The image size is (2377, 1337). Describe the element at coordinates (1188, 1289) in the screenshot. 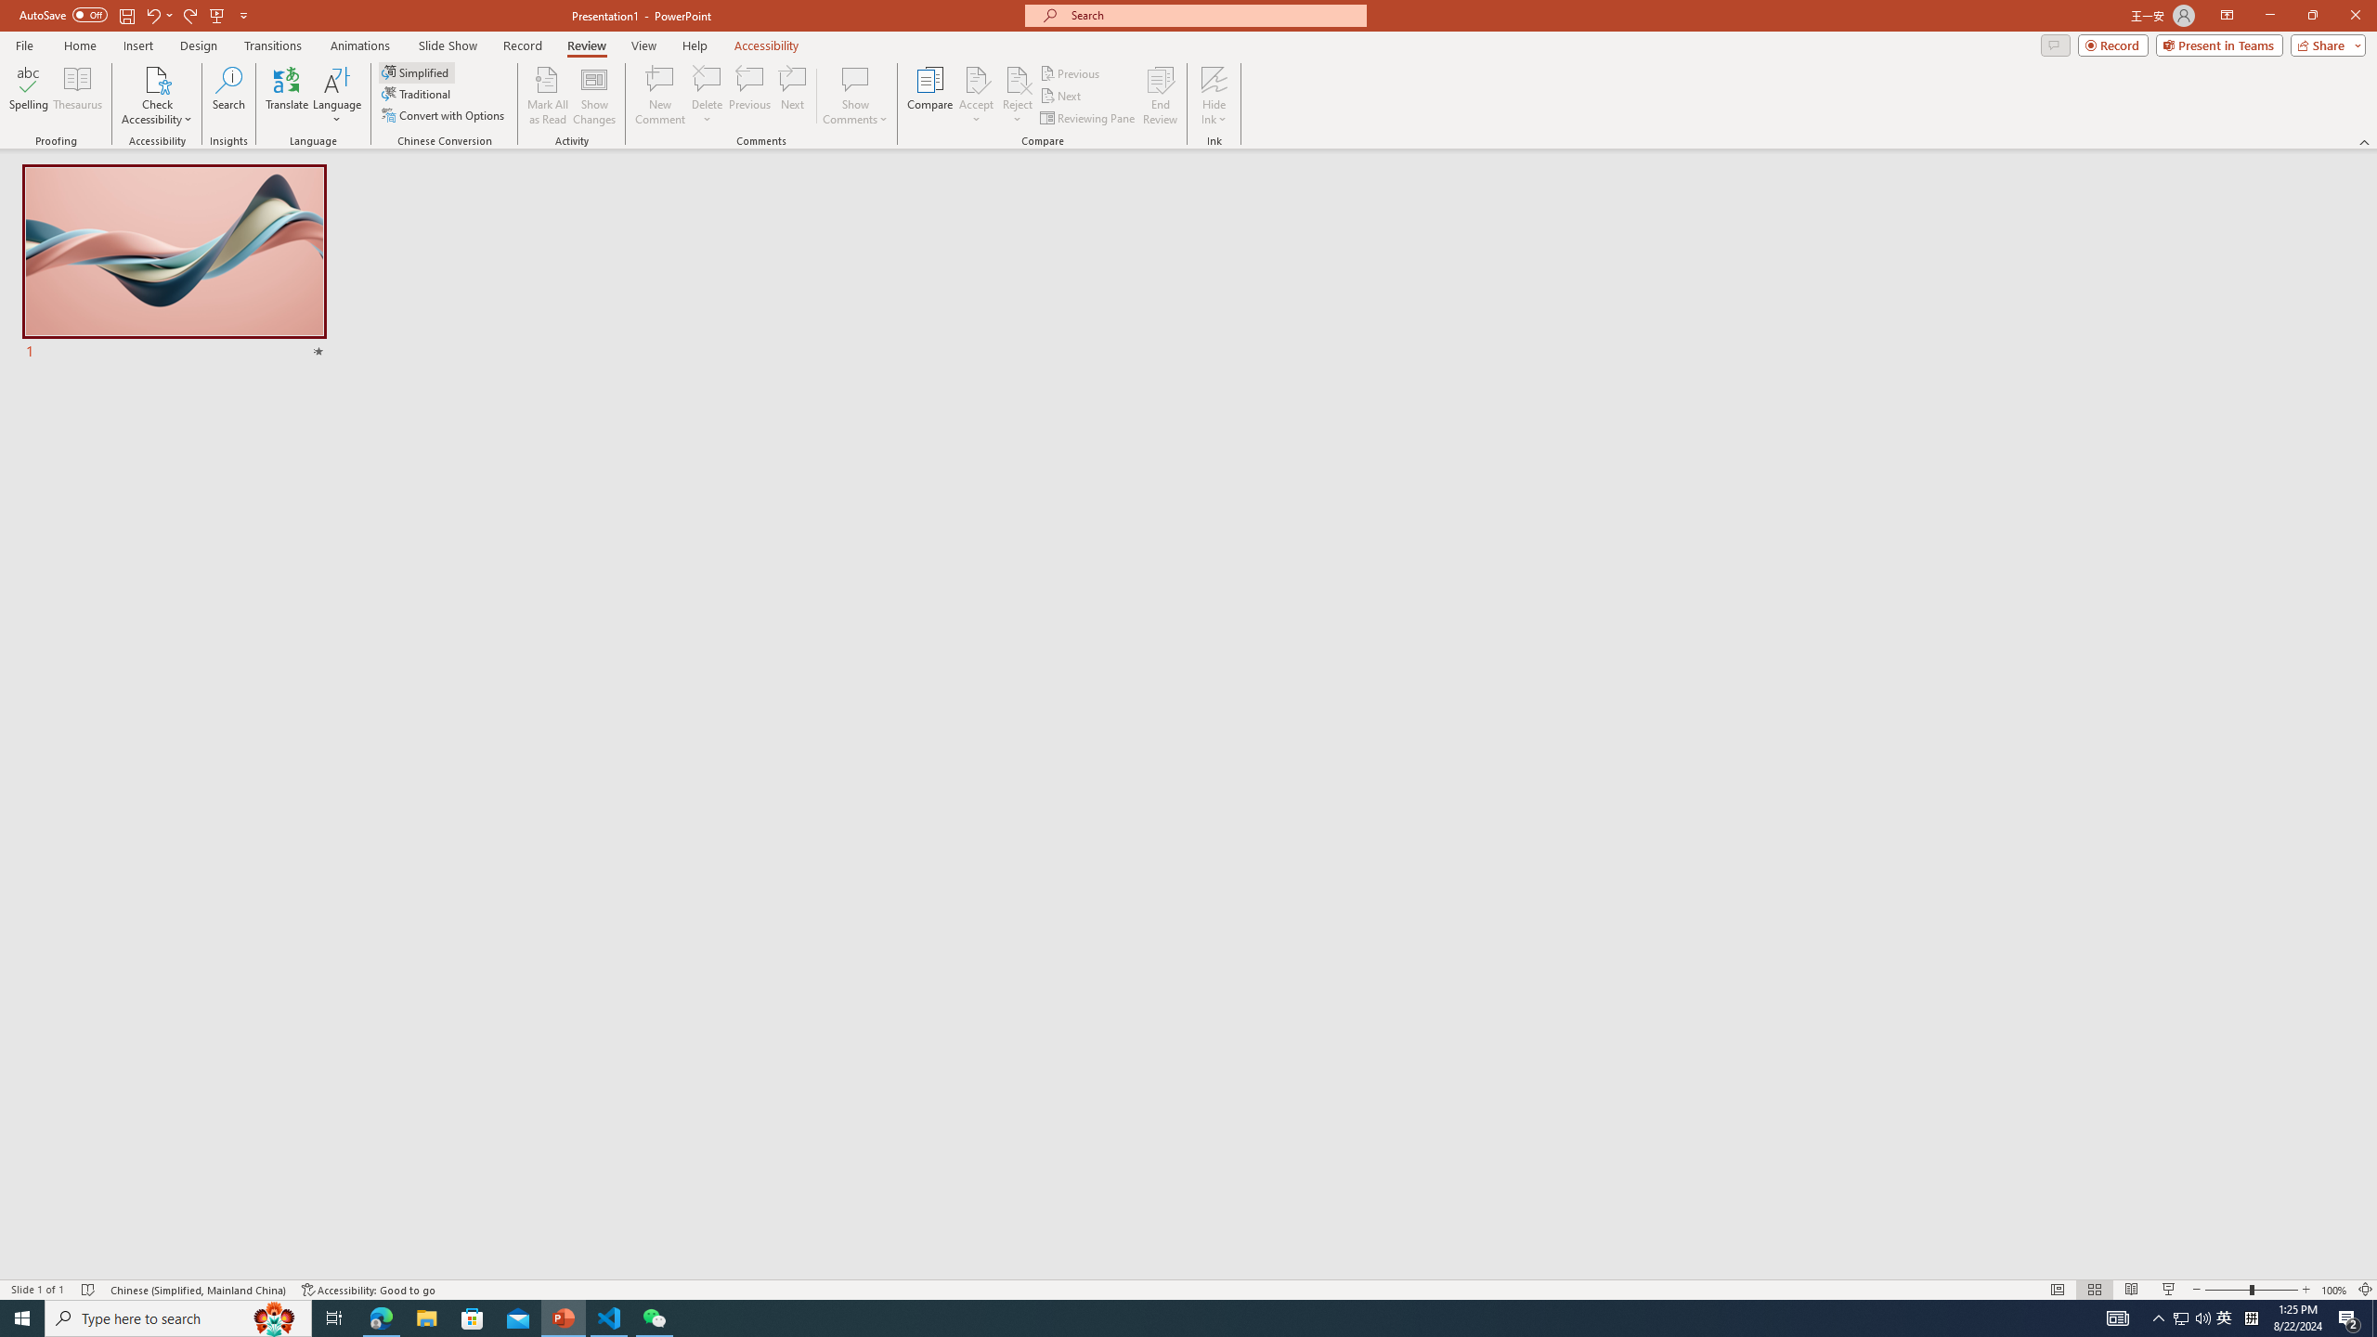

I see `Class: MsoCommandBar` at that location.